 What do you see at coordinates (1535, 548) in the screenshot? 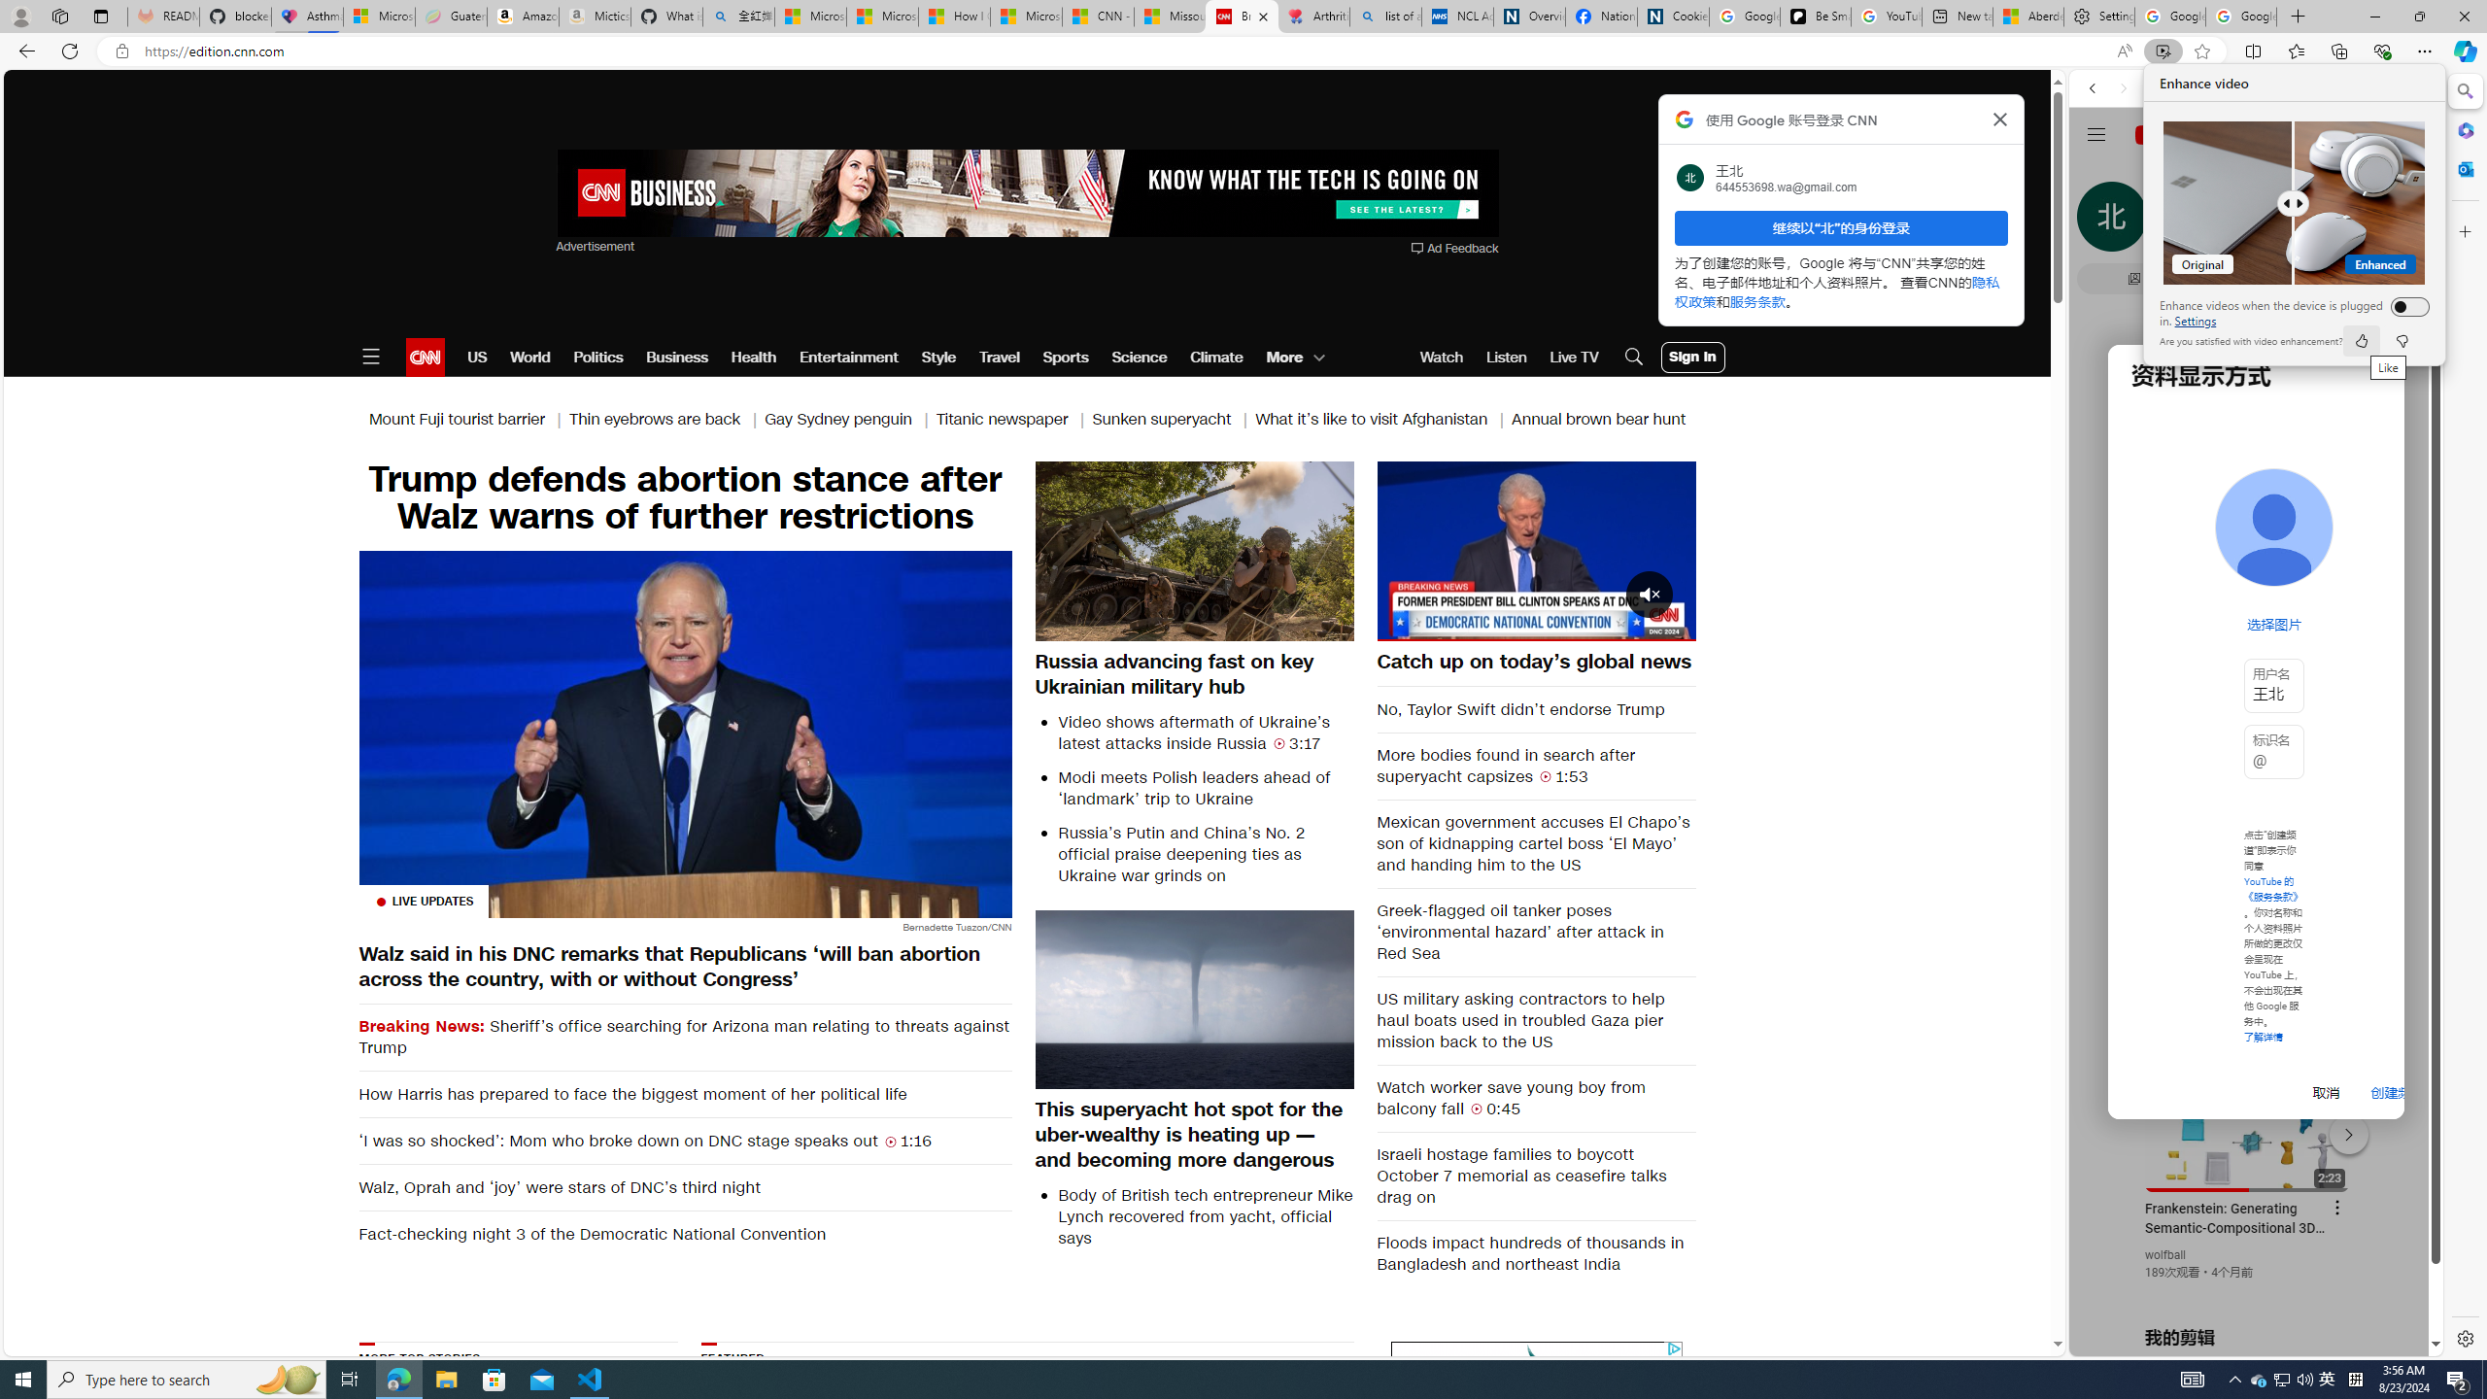
I see `AutomationID: vapourBg` at bounding box center [1535, 548].